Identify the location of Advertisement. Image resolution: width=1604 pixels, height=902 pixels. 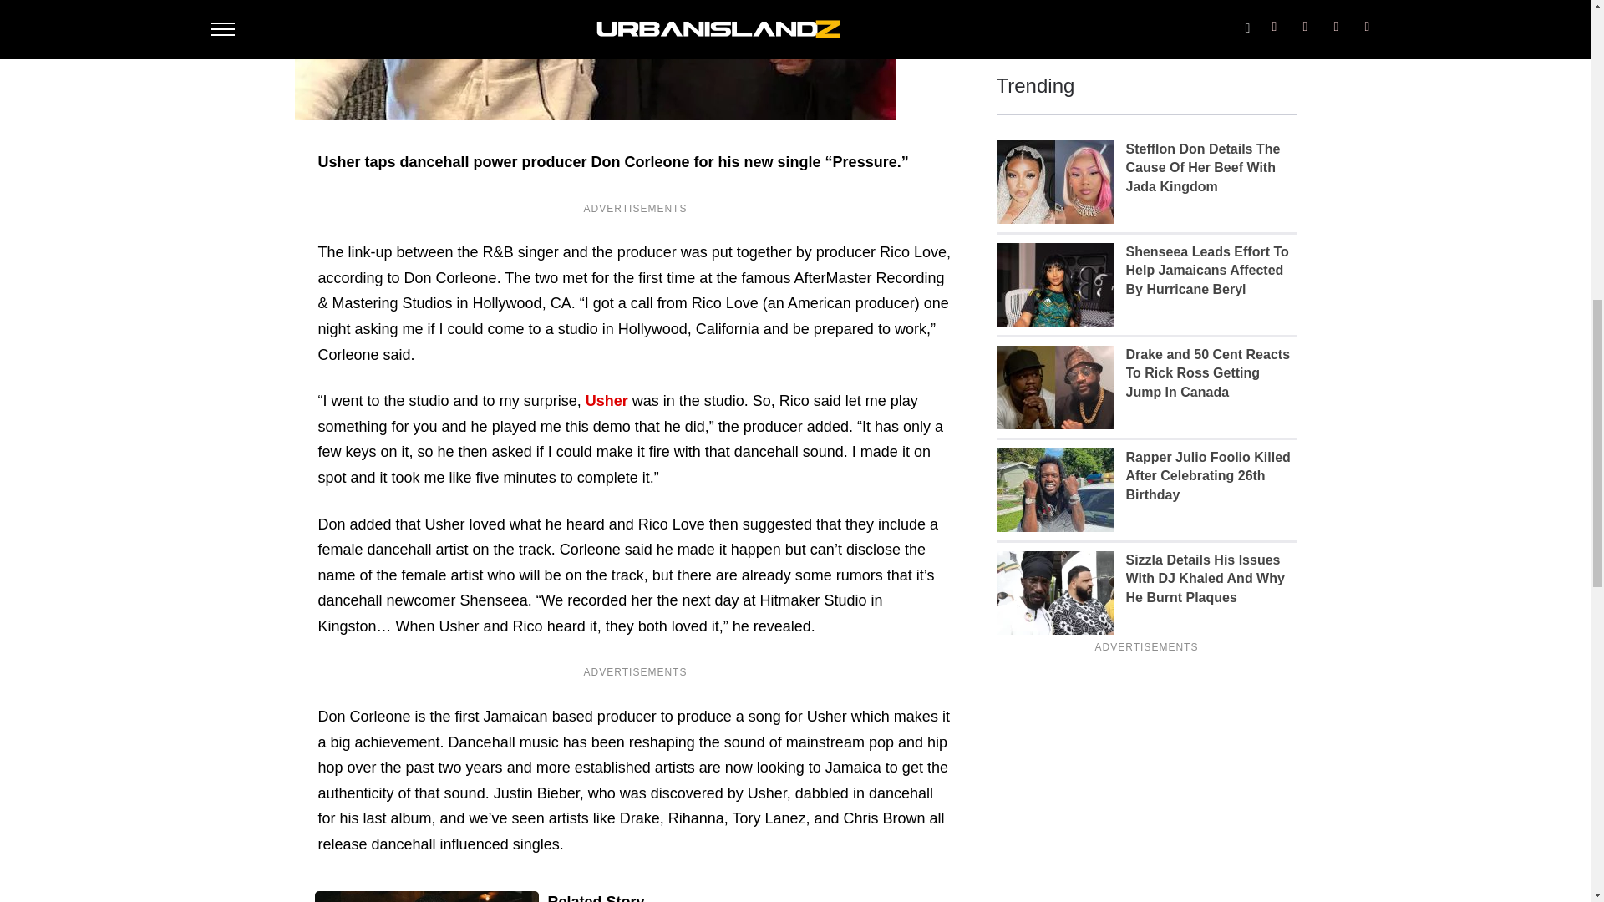
(1145, 14).